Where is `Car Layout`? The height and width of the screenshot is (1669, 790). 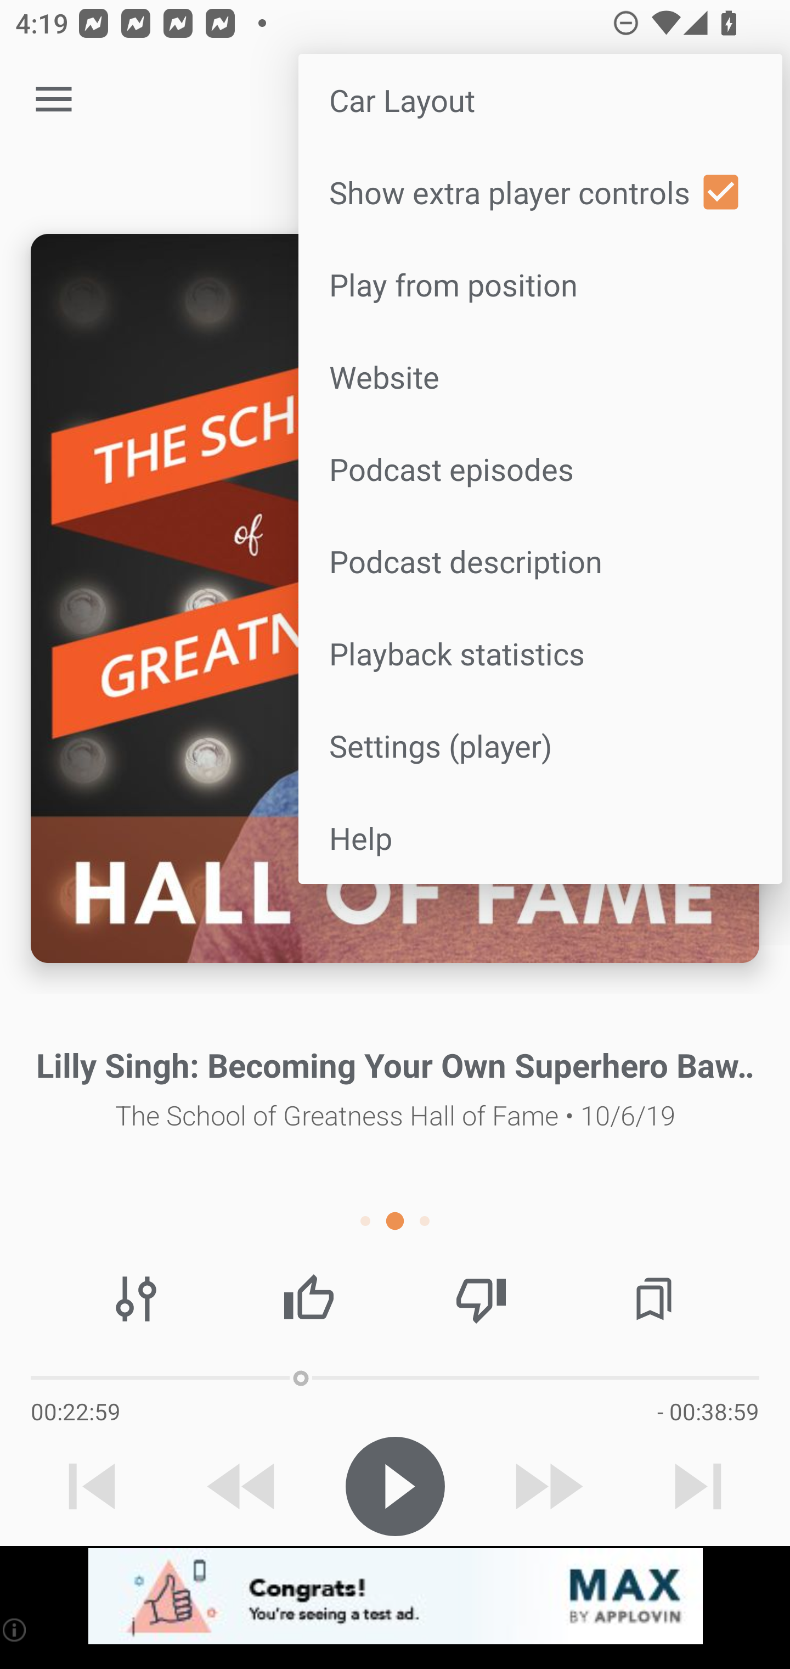
Car Layout is located at coordinates (540, 100).